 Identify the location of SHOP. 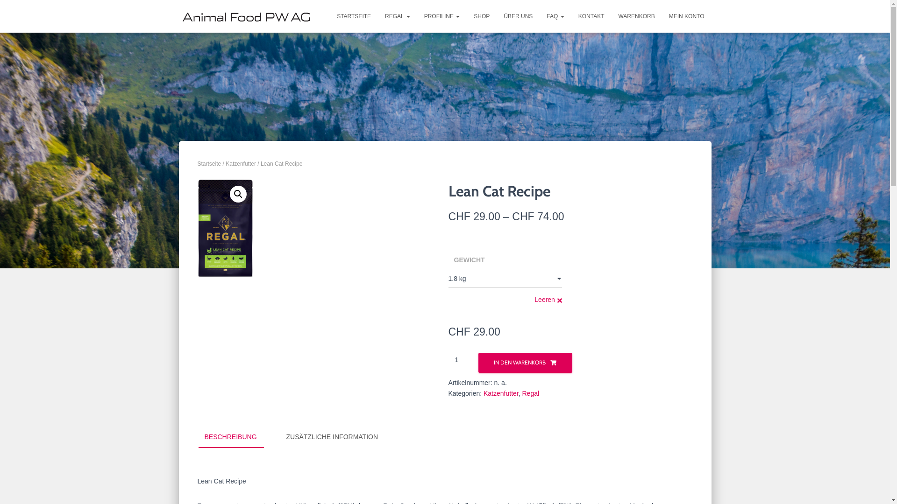
(481, 16).